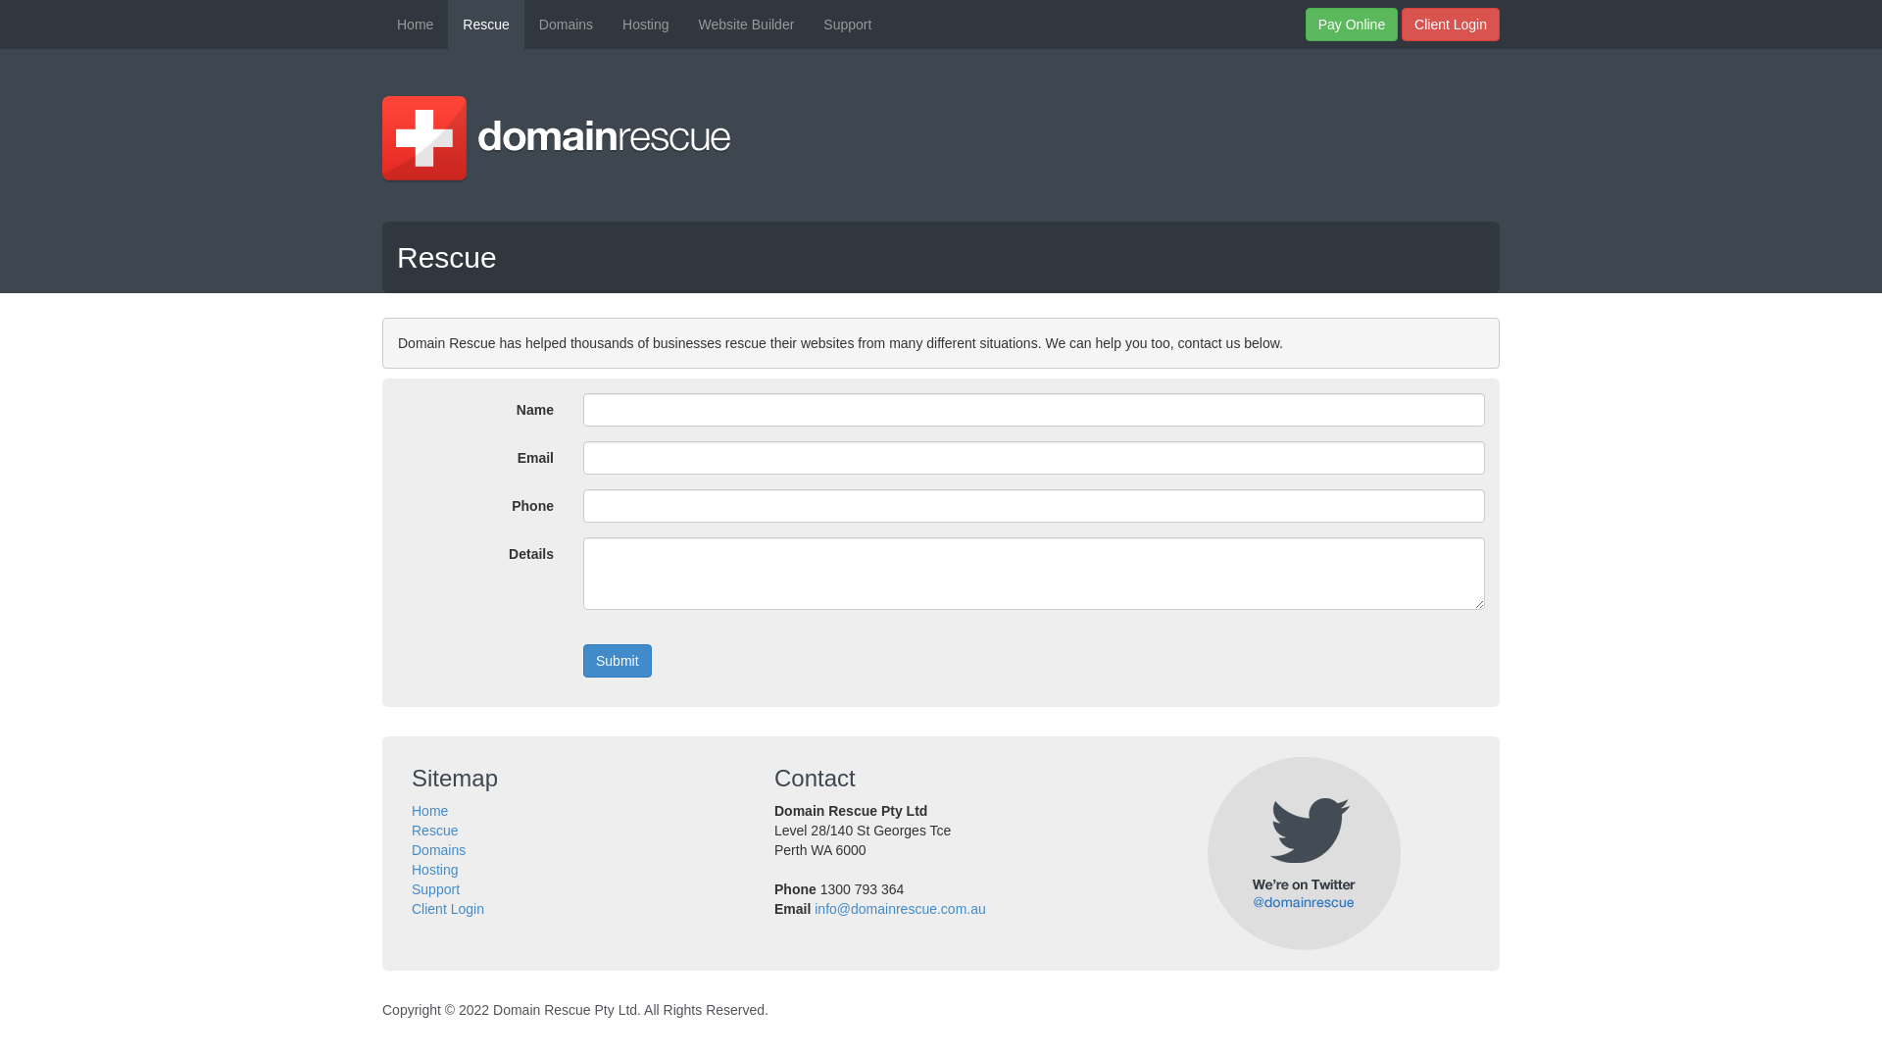  I want to click on Home, so click(429, 811).